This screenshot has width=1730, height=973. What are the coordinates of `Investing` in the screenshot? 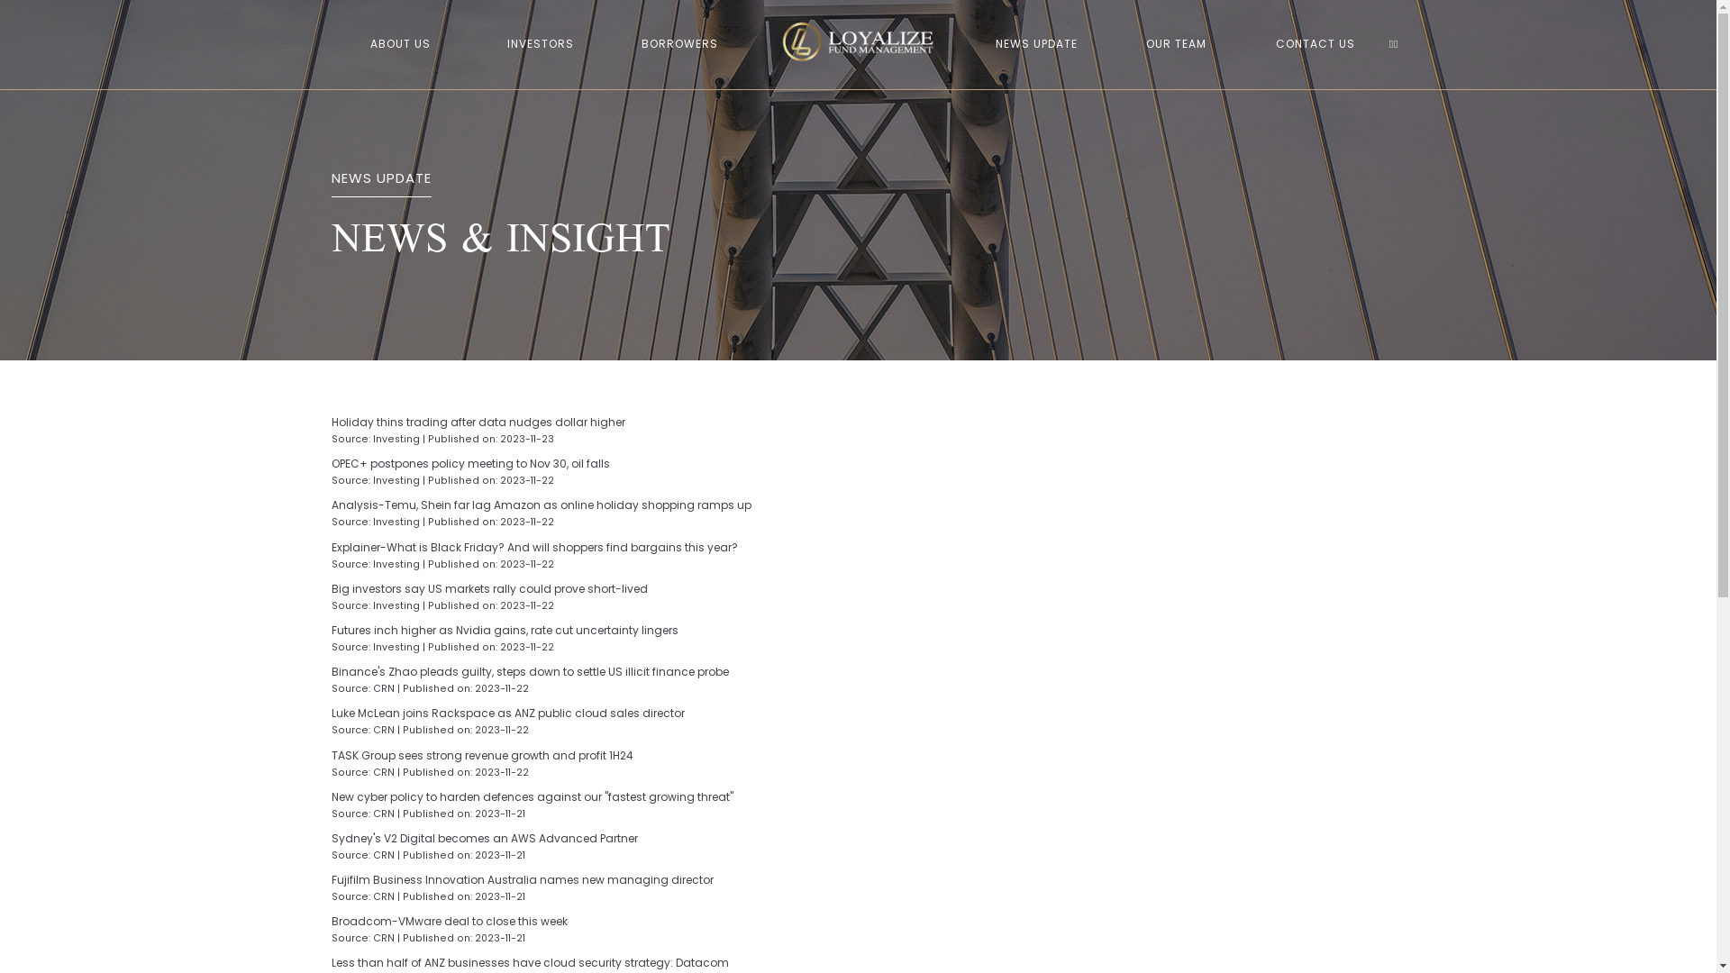 It's located at (396, 523).